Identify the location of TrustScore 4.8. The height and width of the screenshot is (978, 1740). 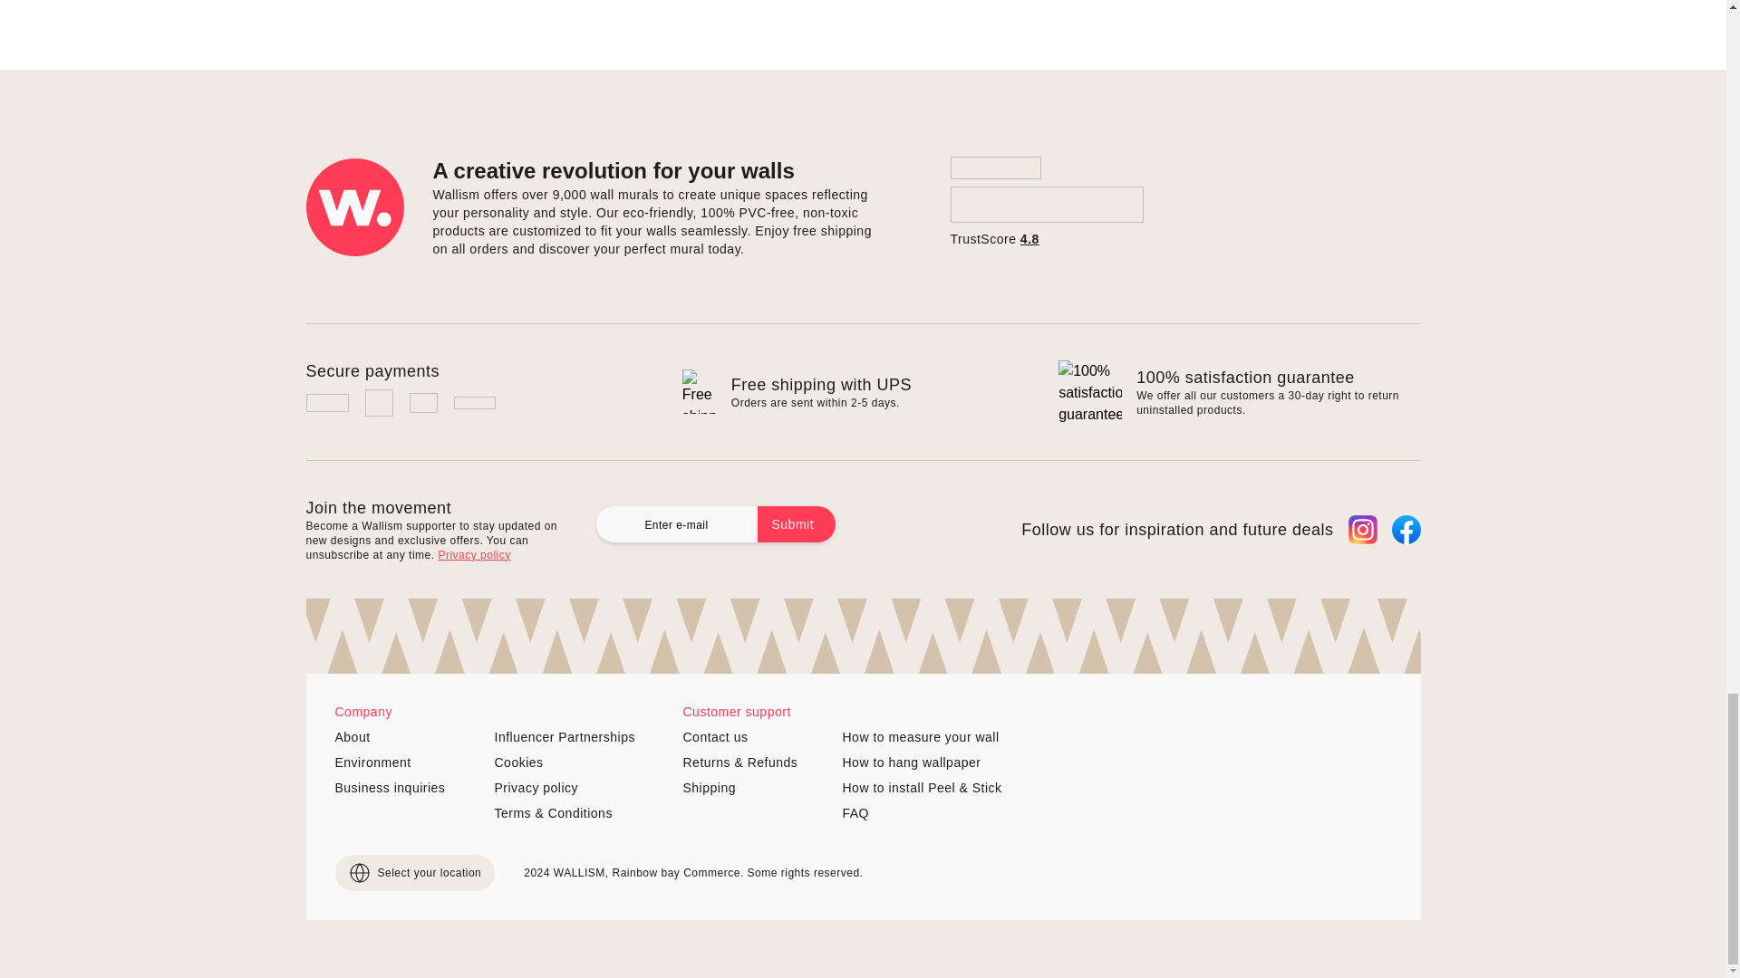
(1046, 202).